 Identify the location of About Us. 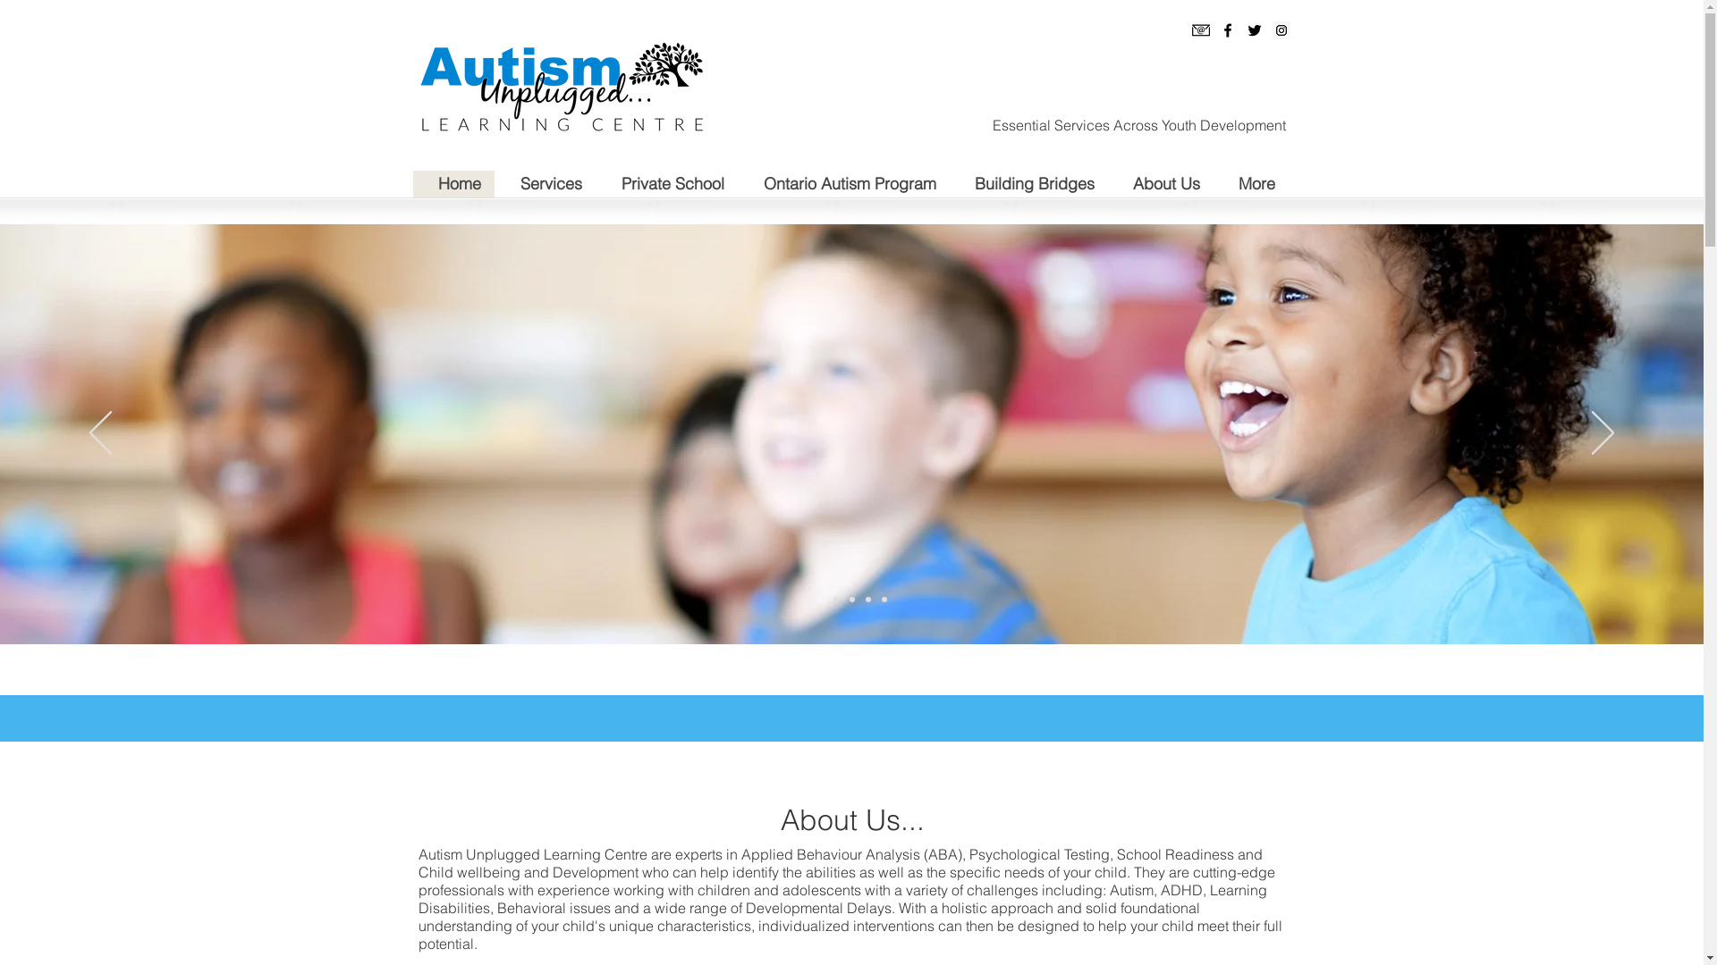
(1160, 184).